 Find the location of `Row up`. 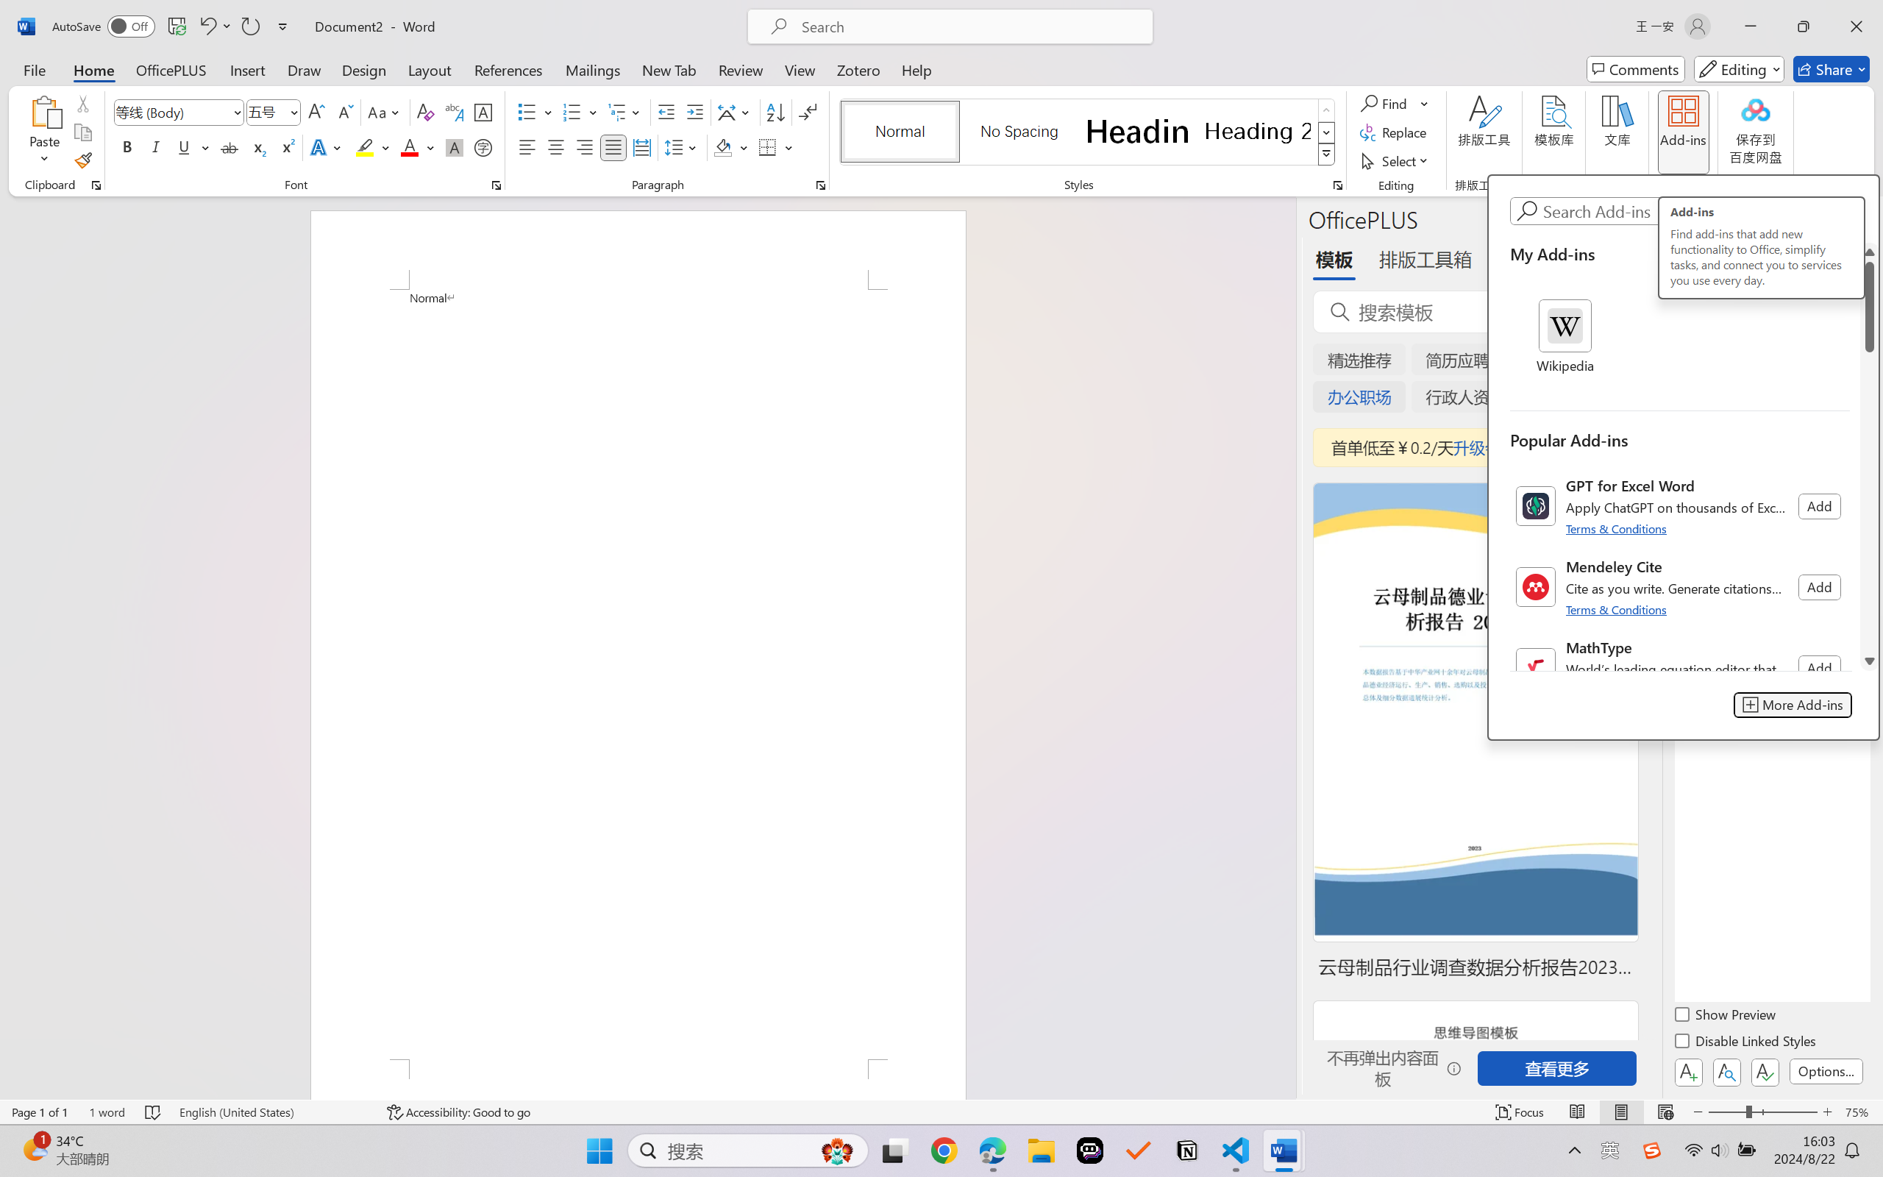

Row up is located at coordinates (1327, 110).